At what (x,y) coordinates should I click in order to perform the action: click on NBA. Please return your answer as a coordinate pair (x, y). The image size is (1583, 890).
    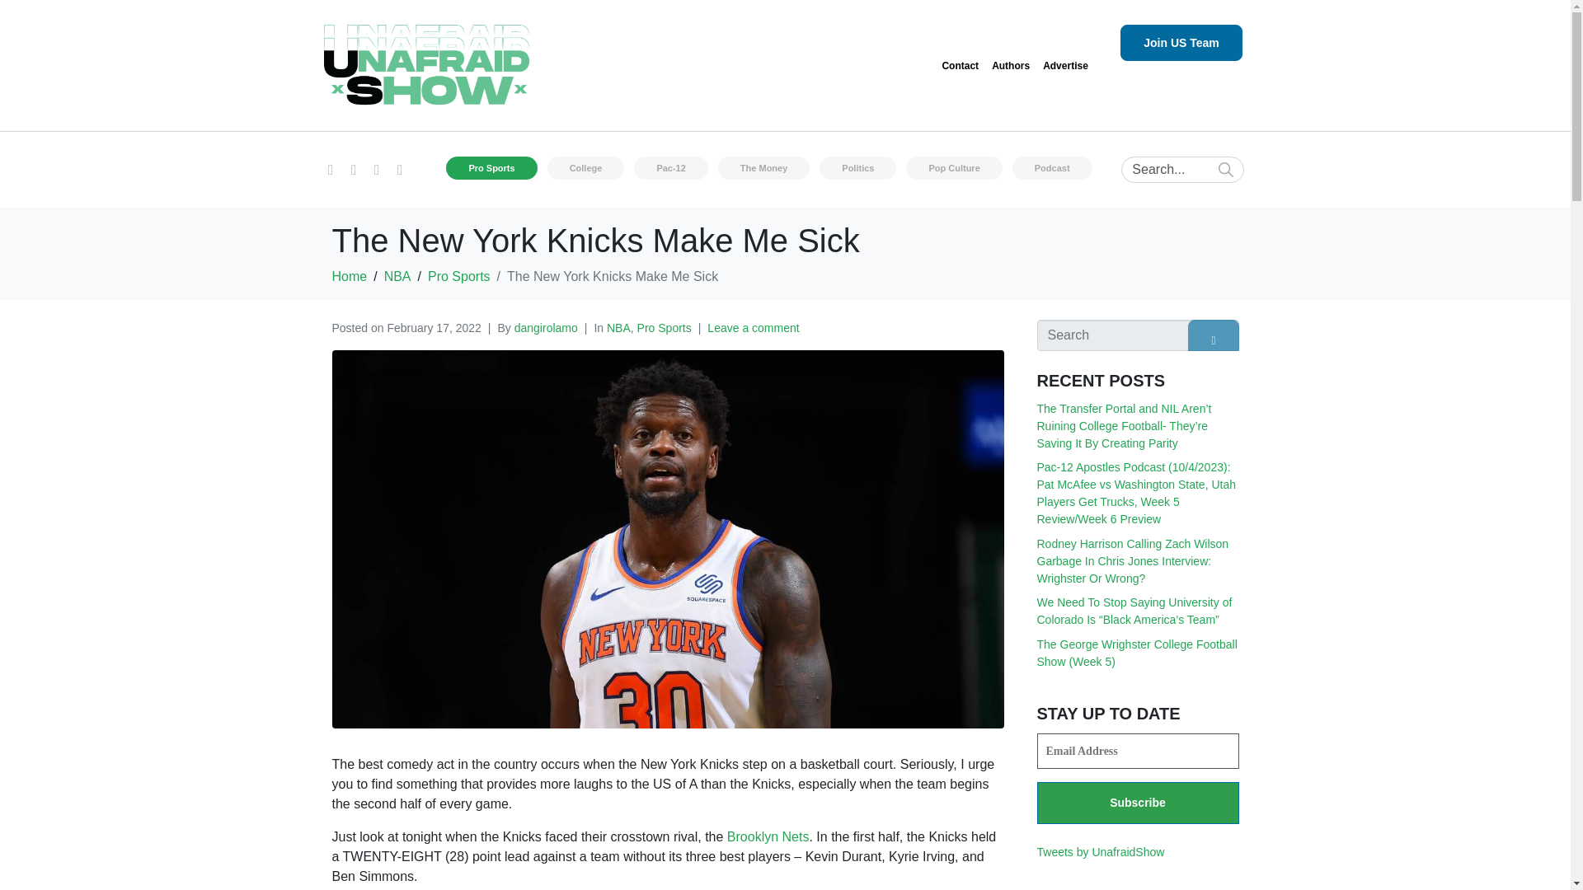
    Looking at the image, I should click on (397, 277).